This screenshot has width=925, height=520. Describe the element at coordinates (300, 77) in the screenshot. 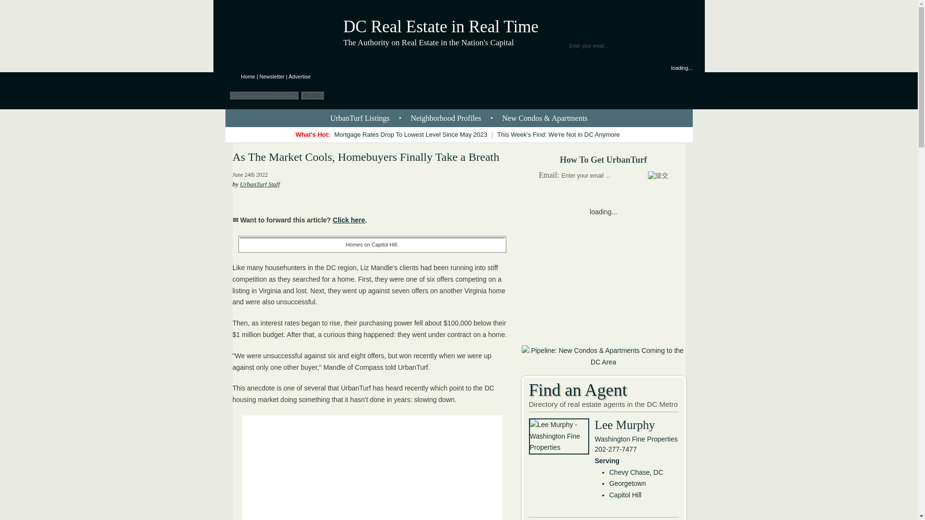

I see `Advertise` at that location.